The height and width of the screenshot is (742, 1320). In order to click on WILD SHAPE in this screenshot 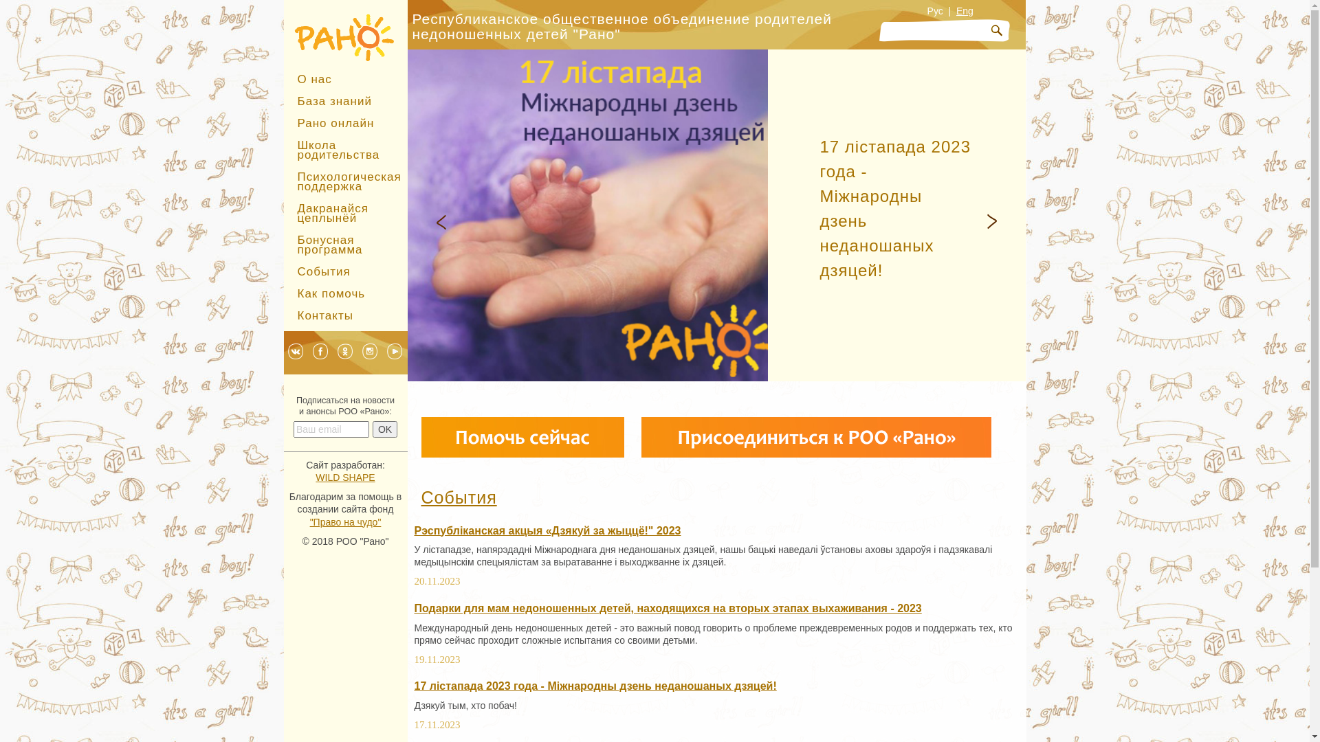, I will do `click(345, 477)`.